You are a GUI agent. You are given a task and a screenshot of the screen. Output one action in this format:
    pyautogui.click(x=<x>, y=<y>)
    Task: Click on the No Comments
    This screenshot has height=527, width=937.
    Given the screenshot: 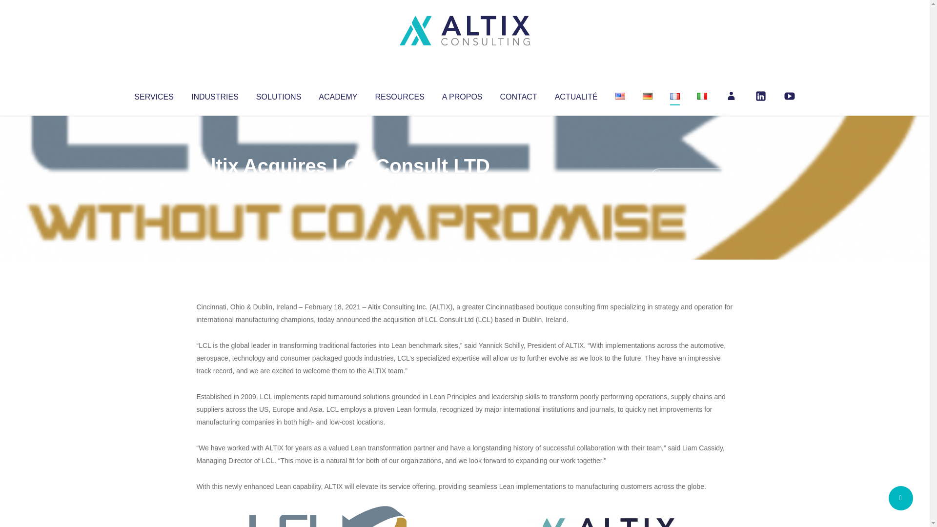 What is the action you would take?
    pyautogui.click(x=691, y=179)
    